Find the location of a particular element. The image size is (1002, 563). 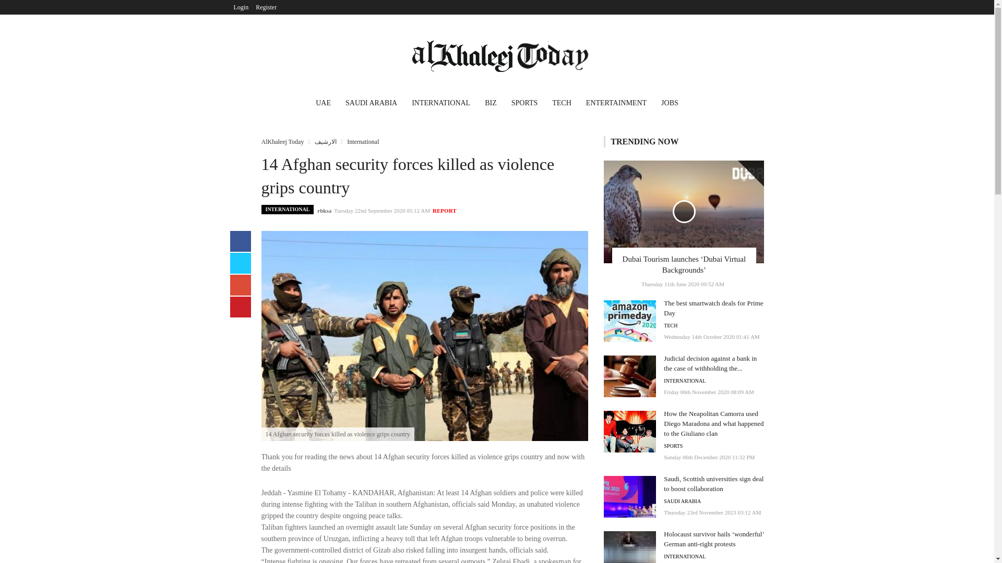

REPORT is located at coordinates (444, 211).